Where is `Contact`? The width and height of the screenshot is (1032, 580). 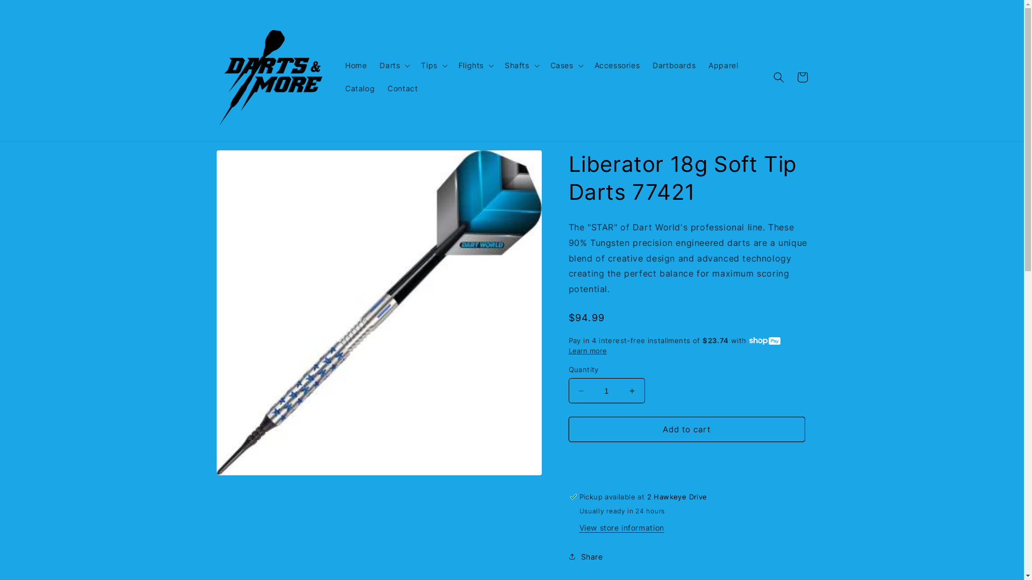 Contact is located at coordinates (403, 89).